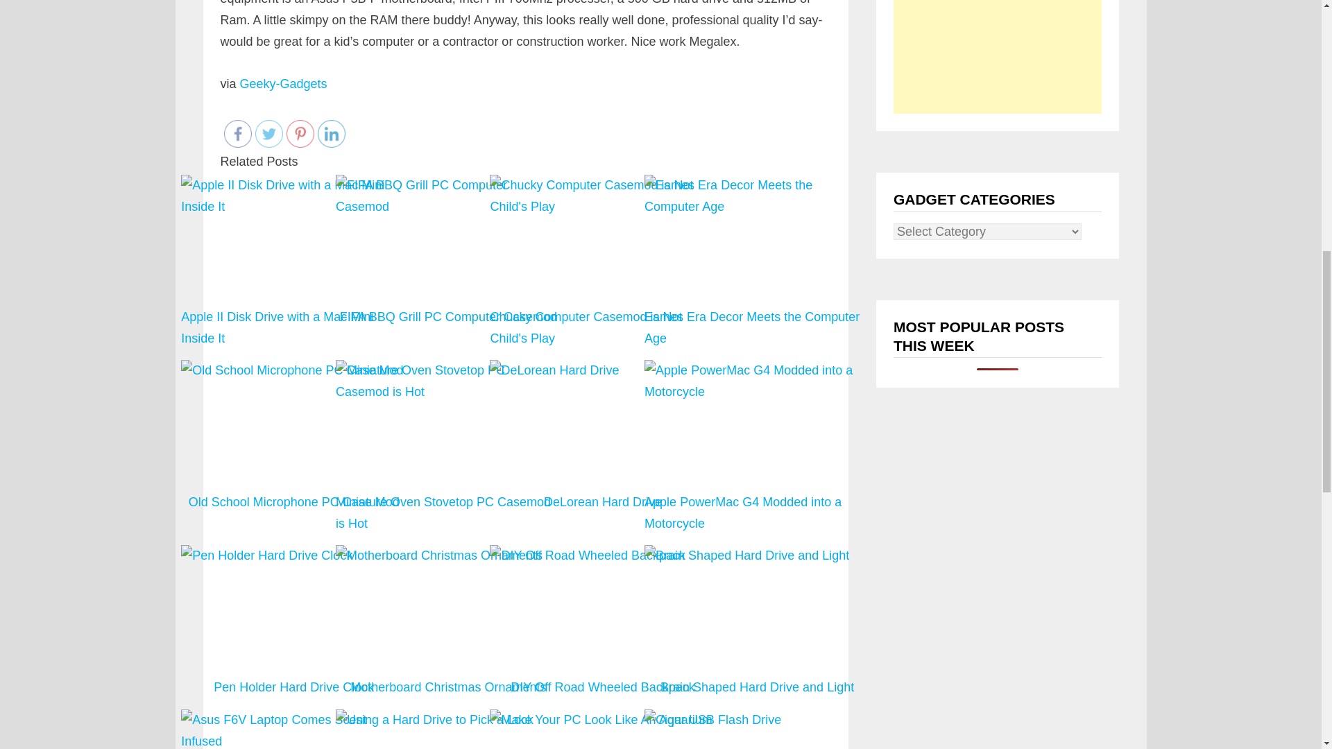 Image resolution: width=1332 pixels, height=749 pixels. I want to click on Twitter, so click(269, 133).